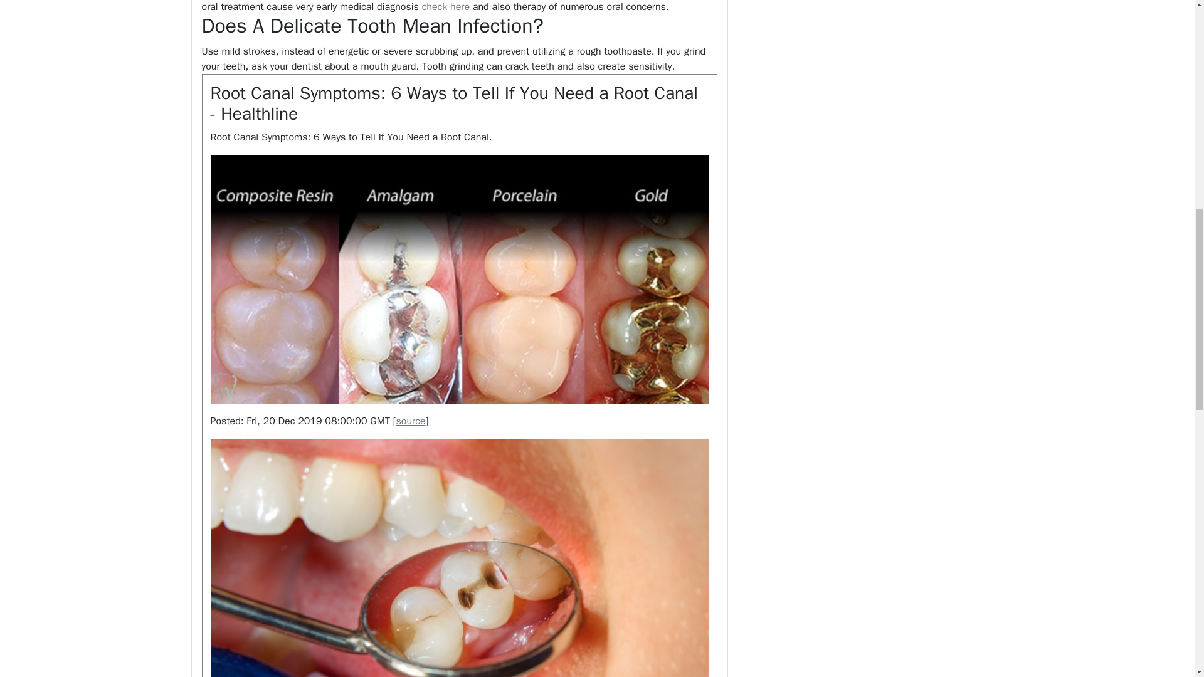  I want to click on check here, so click(445, 6).